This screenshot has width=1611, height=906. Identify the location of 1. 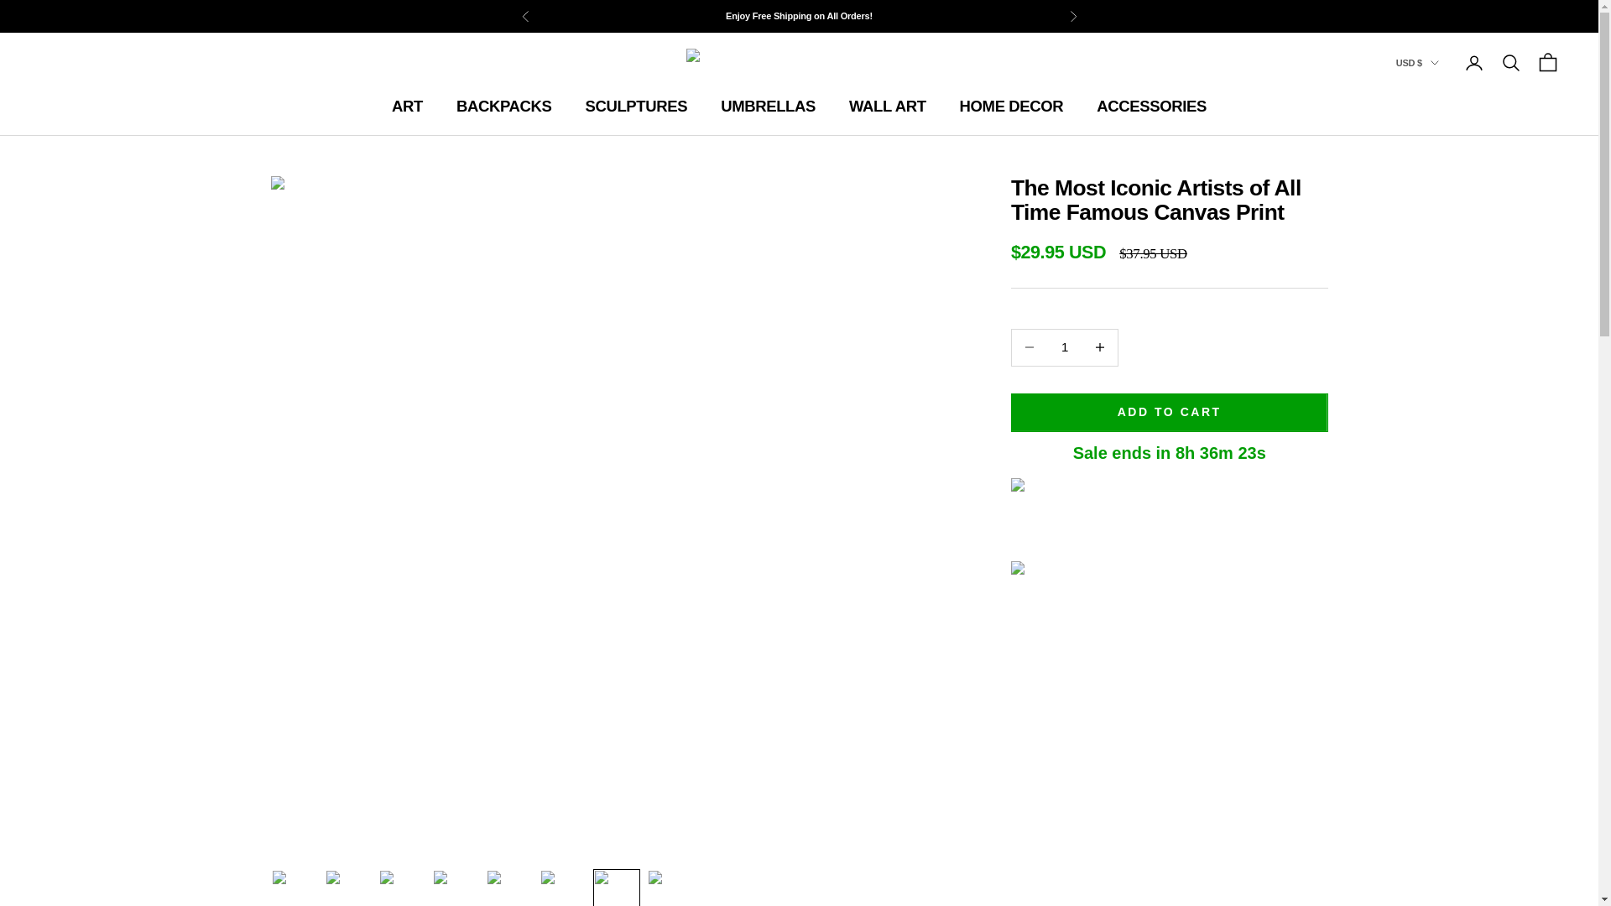
(1064, 347).